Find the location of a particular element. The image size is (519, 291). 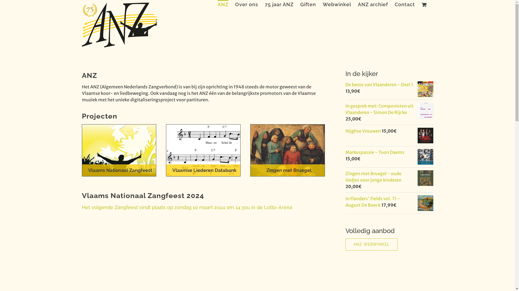

Giften is located at coordinates (308, 4).